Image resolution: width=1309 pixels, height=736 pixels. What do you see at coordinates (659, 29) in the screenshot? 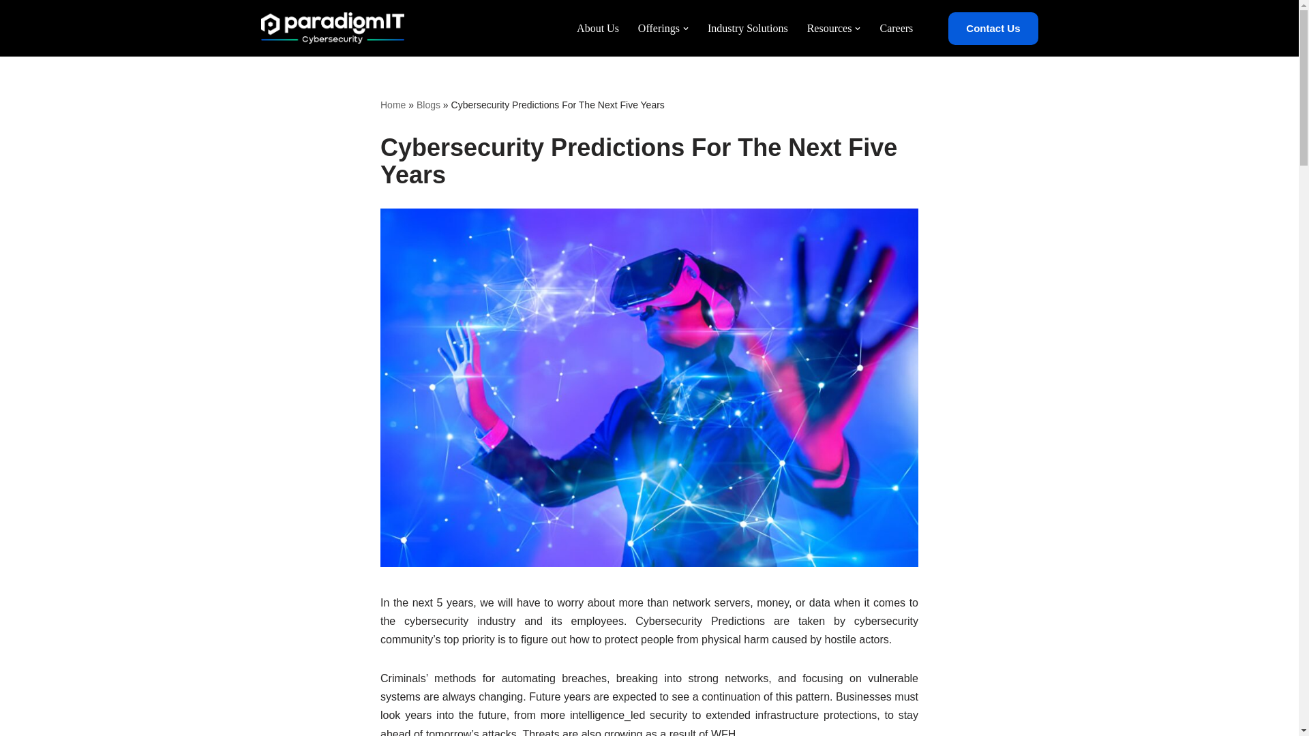
I see `Offerings` at bounding box center [659, 29].